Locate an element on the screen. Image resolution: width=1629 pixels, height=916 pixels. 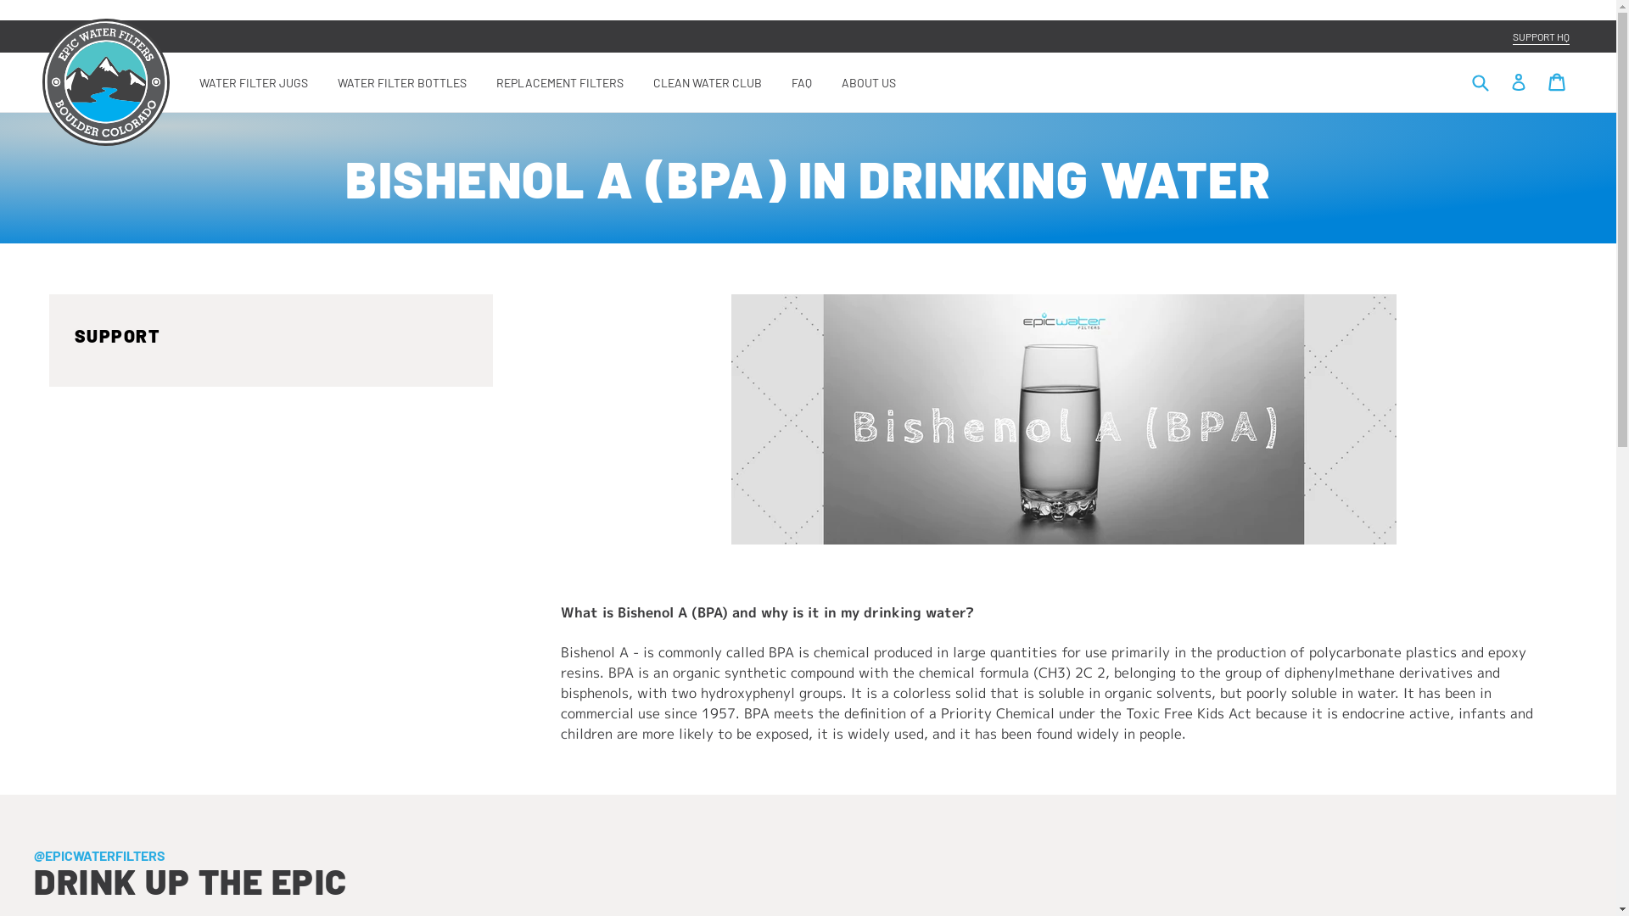
EPIC WATER FILTERS AU is located at coordinates (106, 82).